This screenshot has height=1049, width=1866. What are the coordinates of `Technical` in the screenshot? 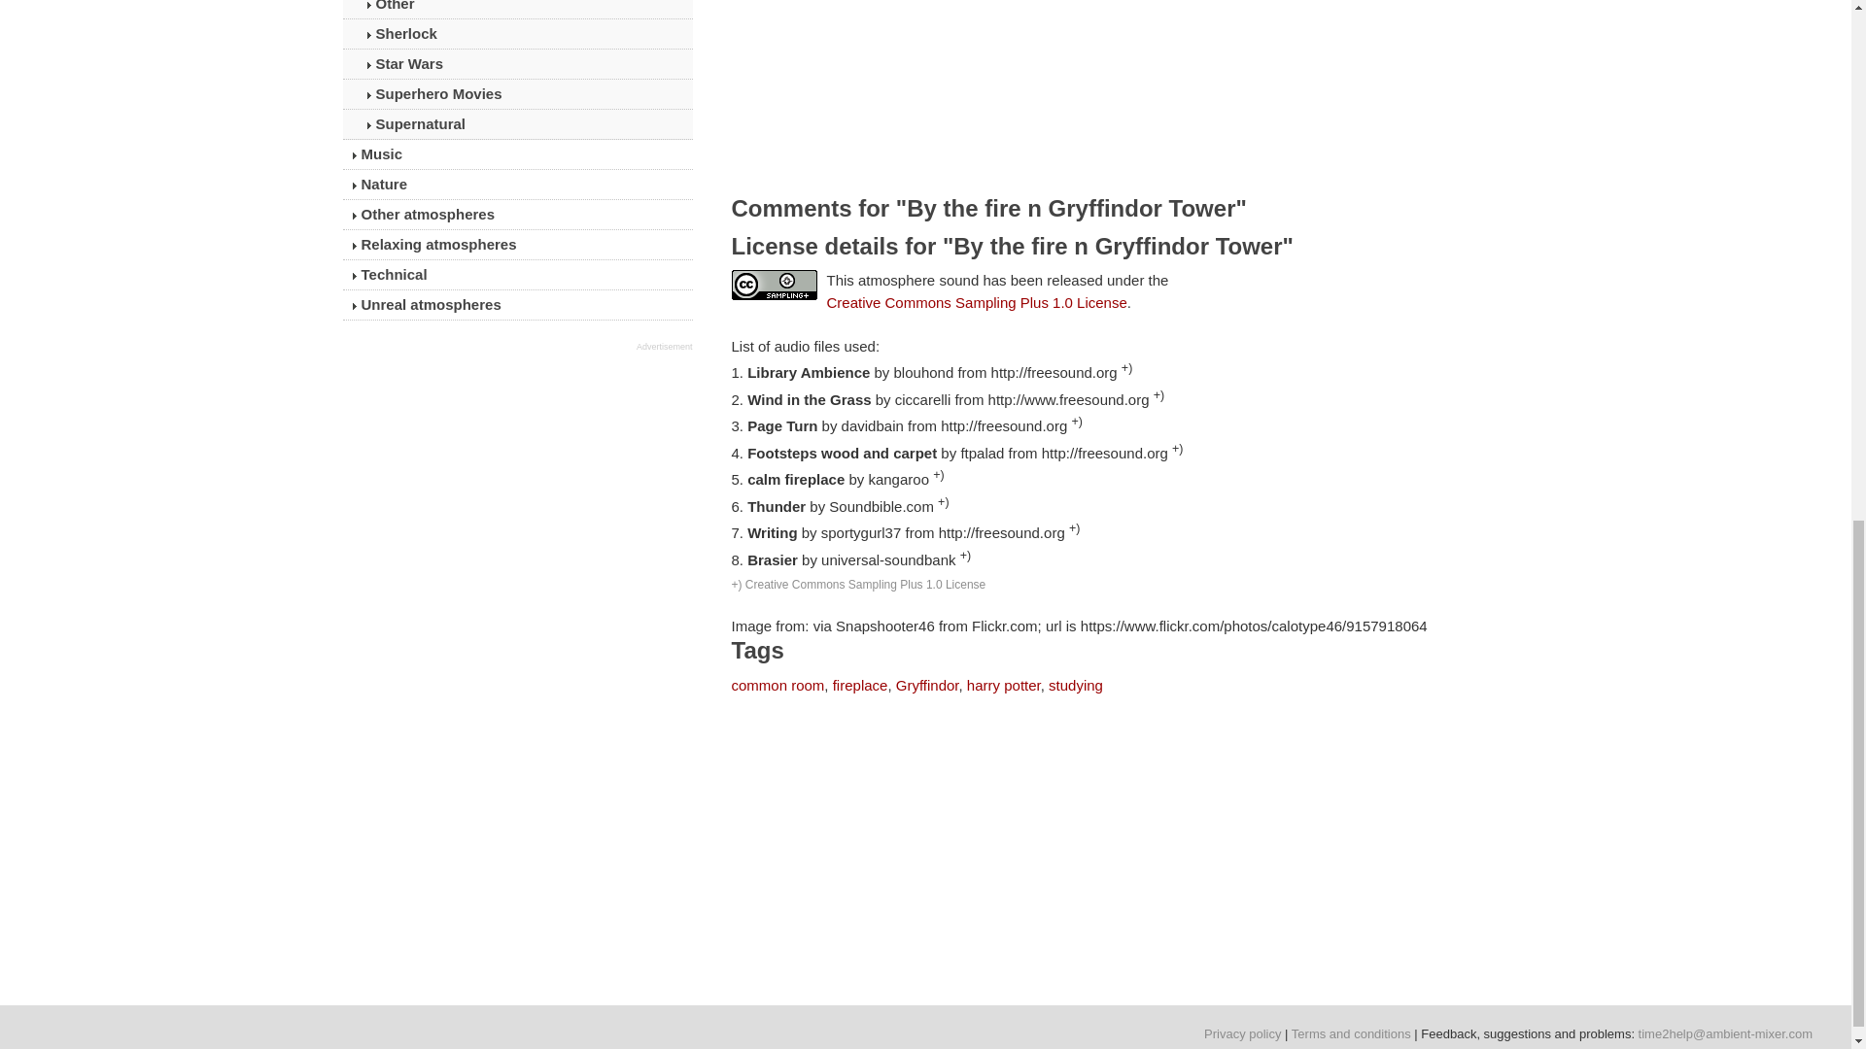 It's located at (517, 274).